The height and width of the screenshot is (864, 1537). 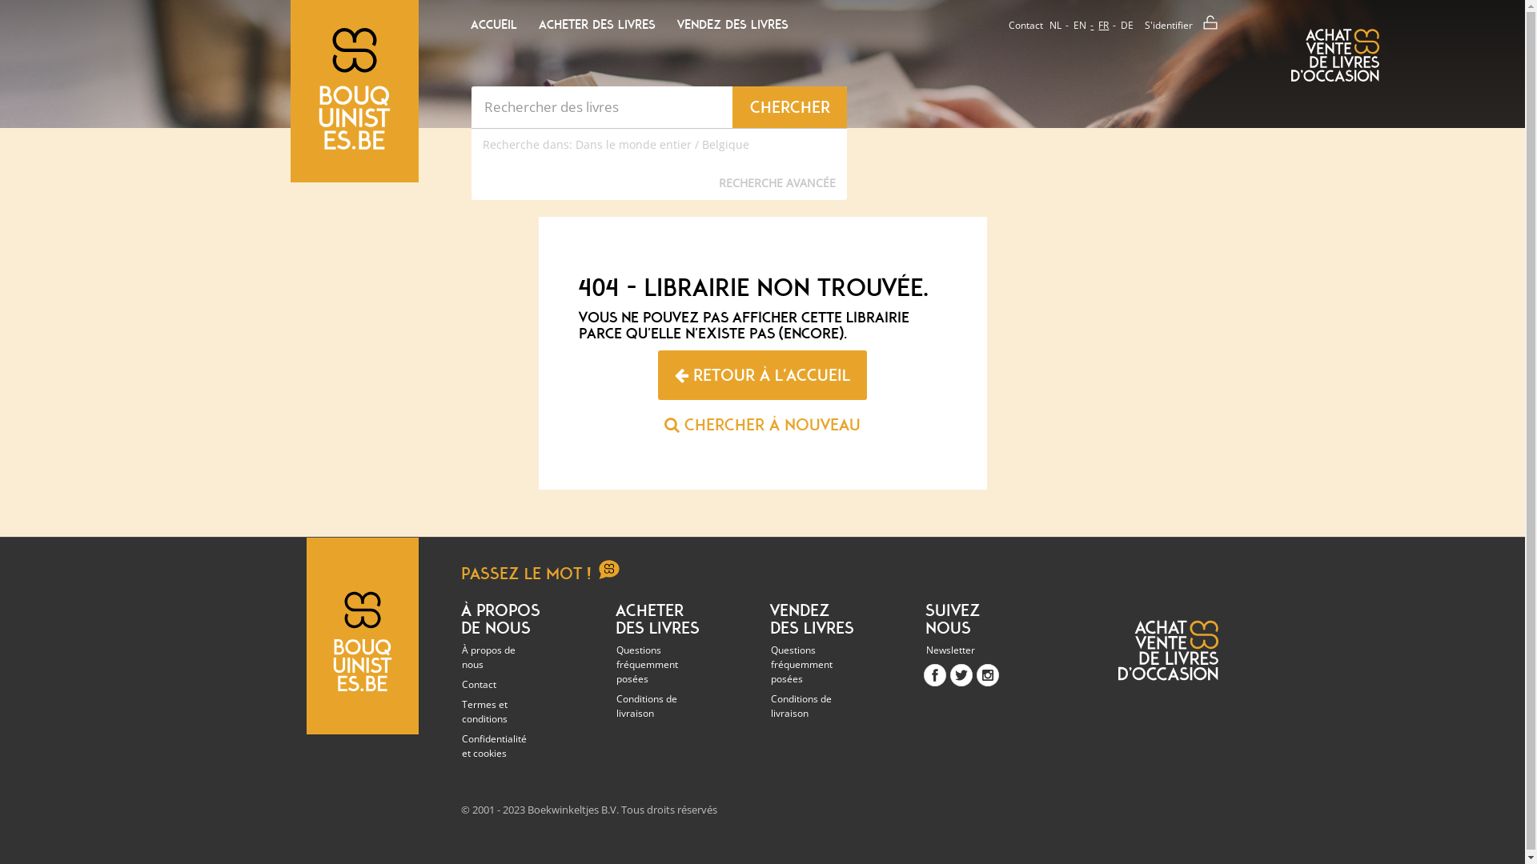 What do you see at coordinates (553, 562) in the screenshot?
I see `Passez le mot !` at bounding box center [553, 562].